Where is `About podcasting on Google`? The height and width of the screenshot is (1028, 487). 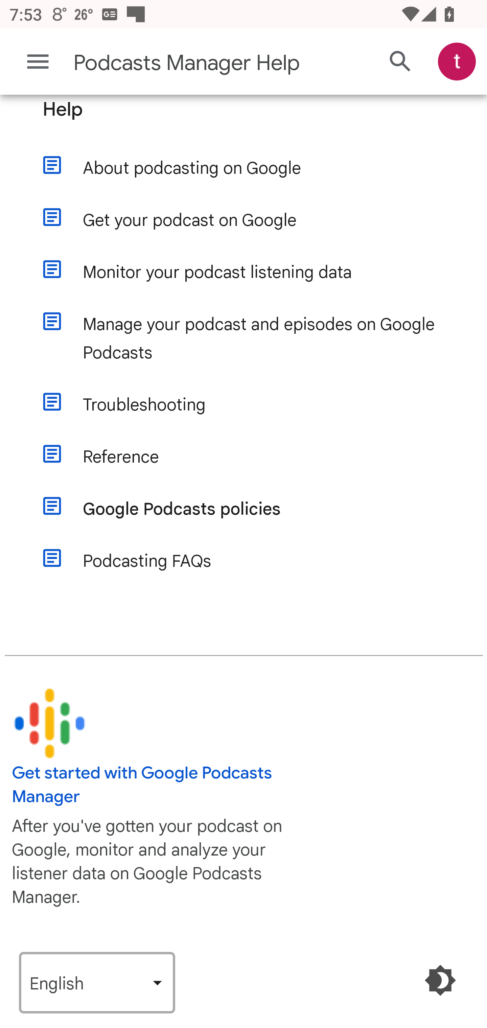 About podcasting on Google is located at coordinates (256, 168).